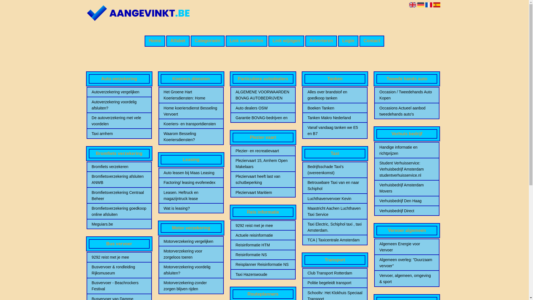 The height and width of the screenshot is (300, 533). What do you see at coordinates (119, 224) in the screenshot?
I see `Meguiars.be` at bounding box center [119, 224].